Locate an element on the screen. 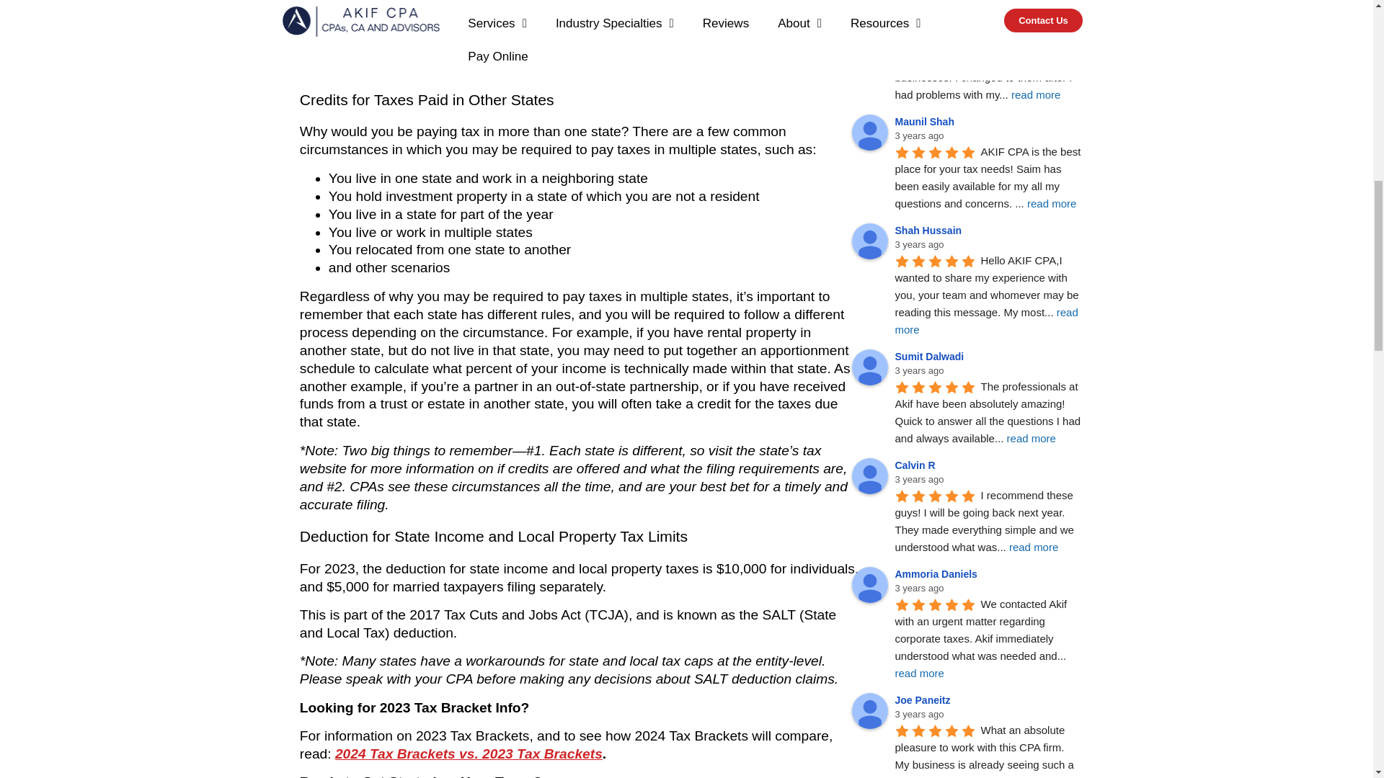  Shah Hussain is located at coordinates (870, 241).